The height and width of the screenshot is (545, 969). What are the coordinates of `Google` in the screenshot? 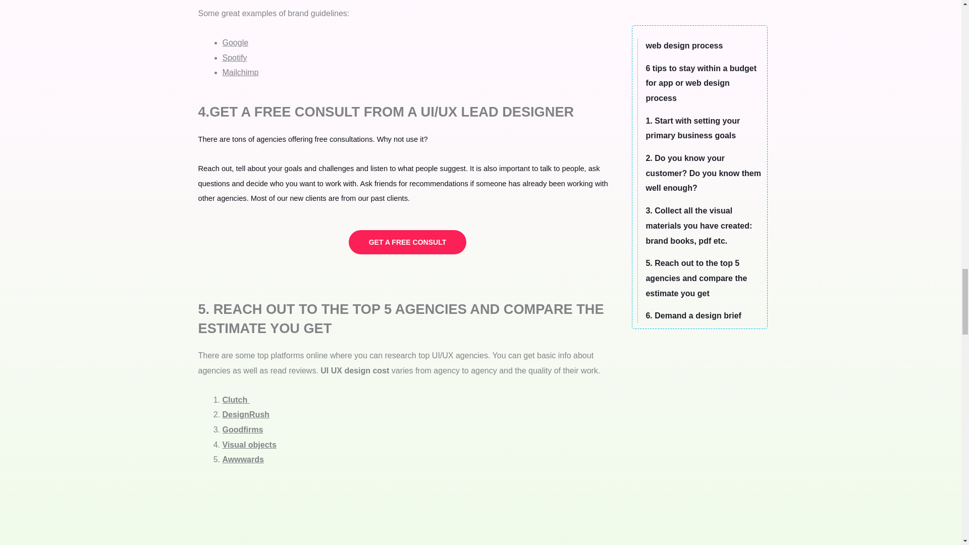 It's located at (235, 42).